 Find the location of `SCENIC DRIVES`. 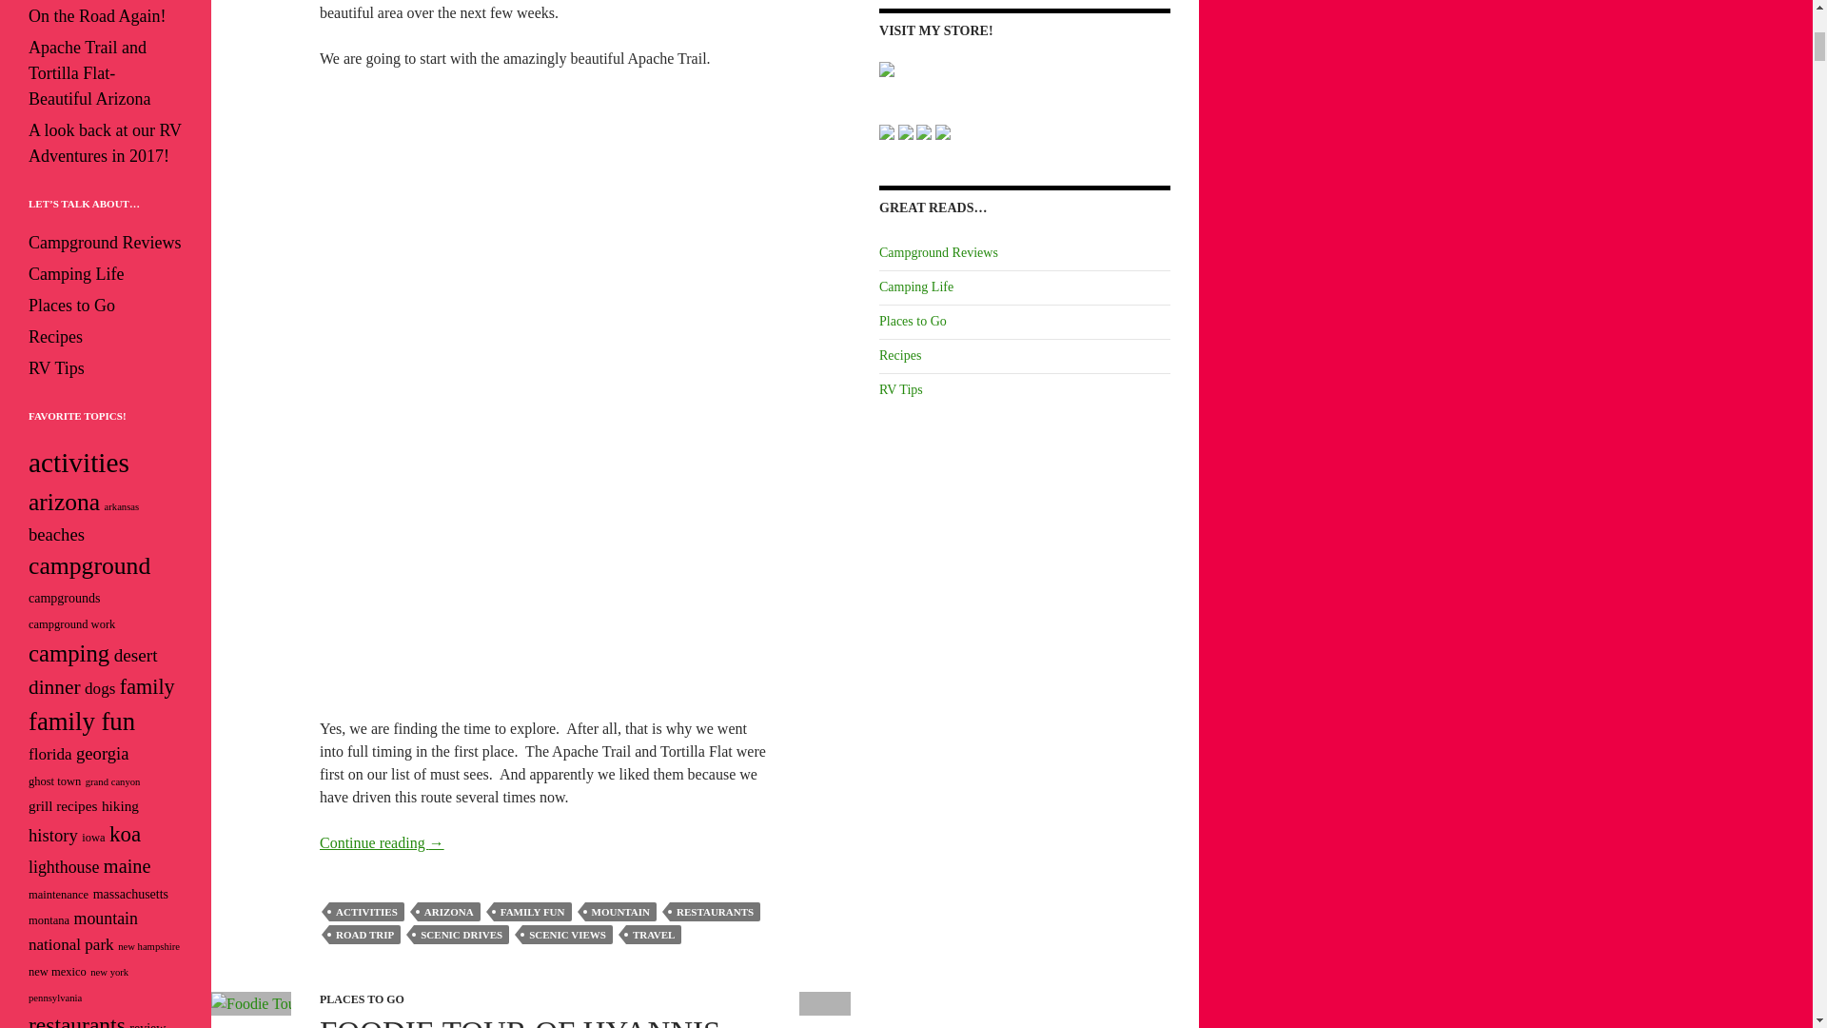

SCENIC DRIVES is located at coordinates (462, 935).